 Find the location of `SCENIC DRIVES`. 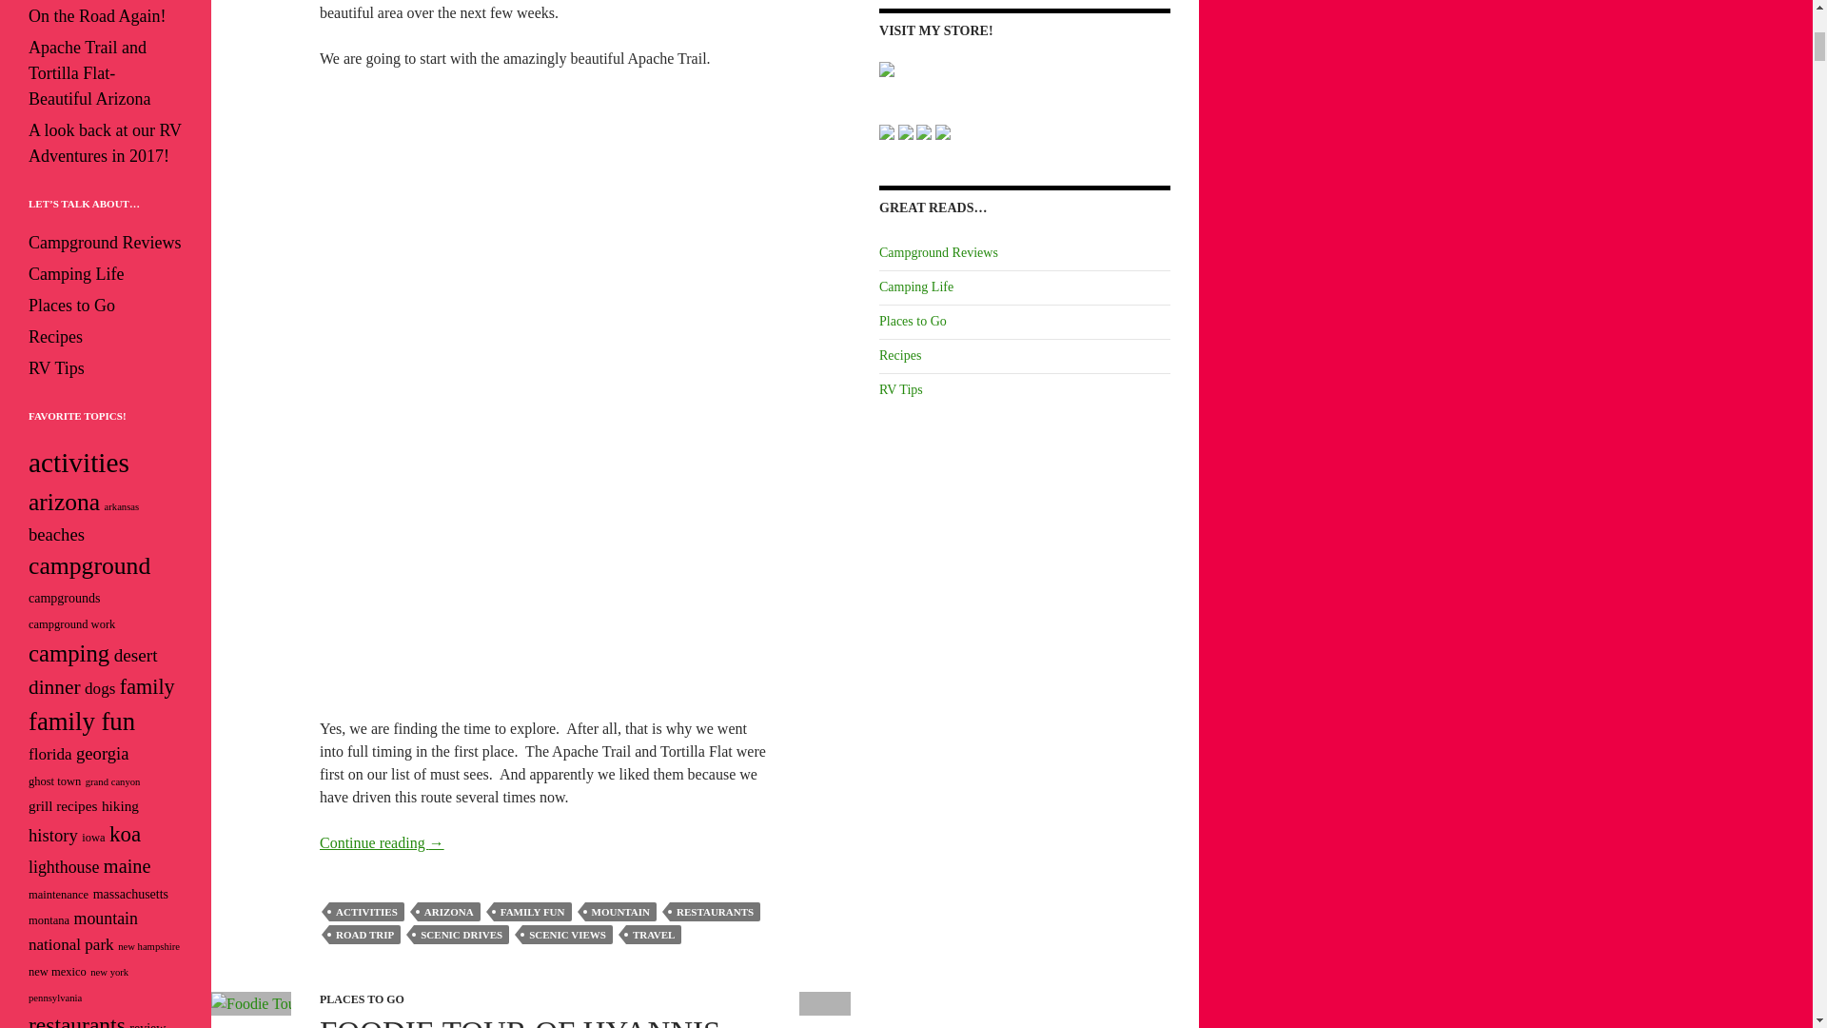

SCENIC DRIVES is located at coordinates (462, 935).